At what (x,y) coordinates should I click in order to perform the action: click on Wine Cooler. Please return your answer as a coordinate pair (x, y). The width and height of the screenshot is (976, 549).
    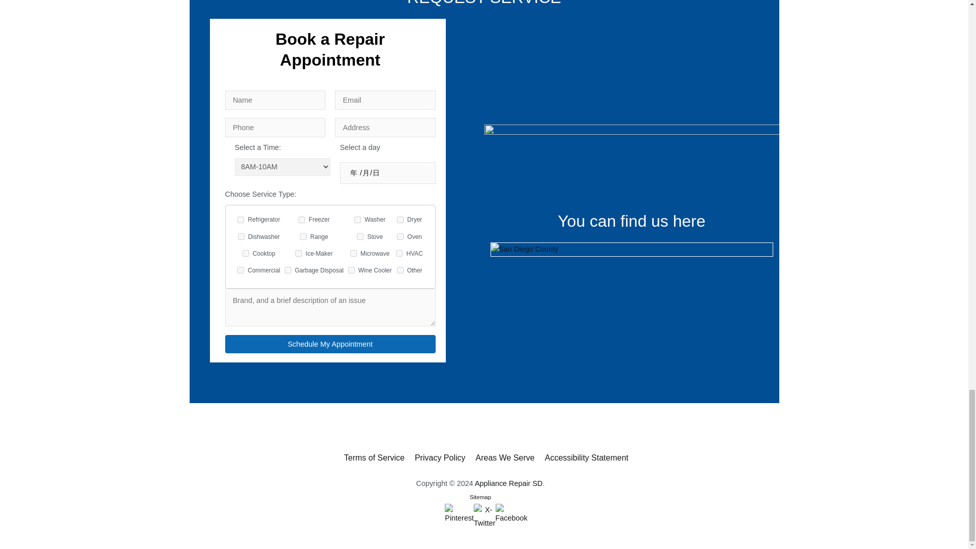
    Looking at the image, I should click on (352, 269).